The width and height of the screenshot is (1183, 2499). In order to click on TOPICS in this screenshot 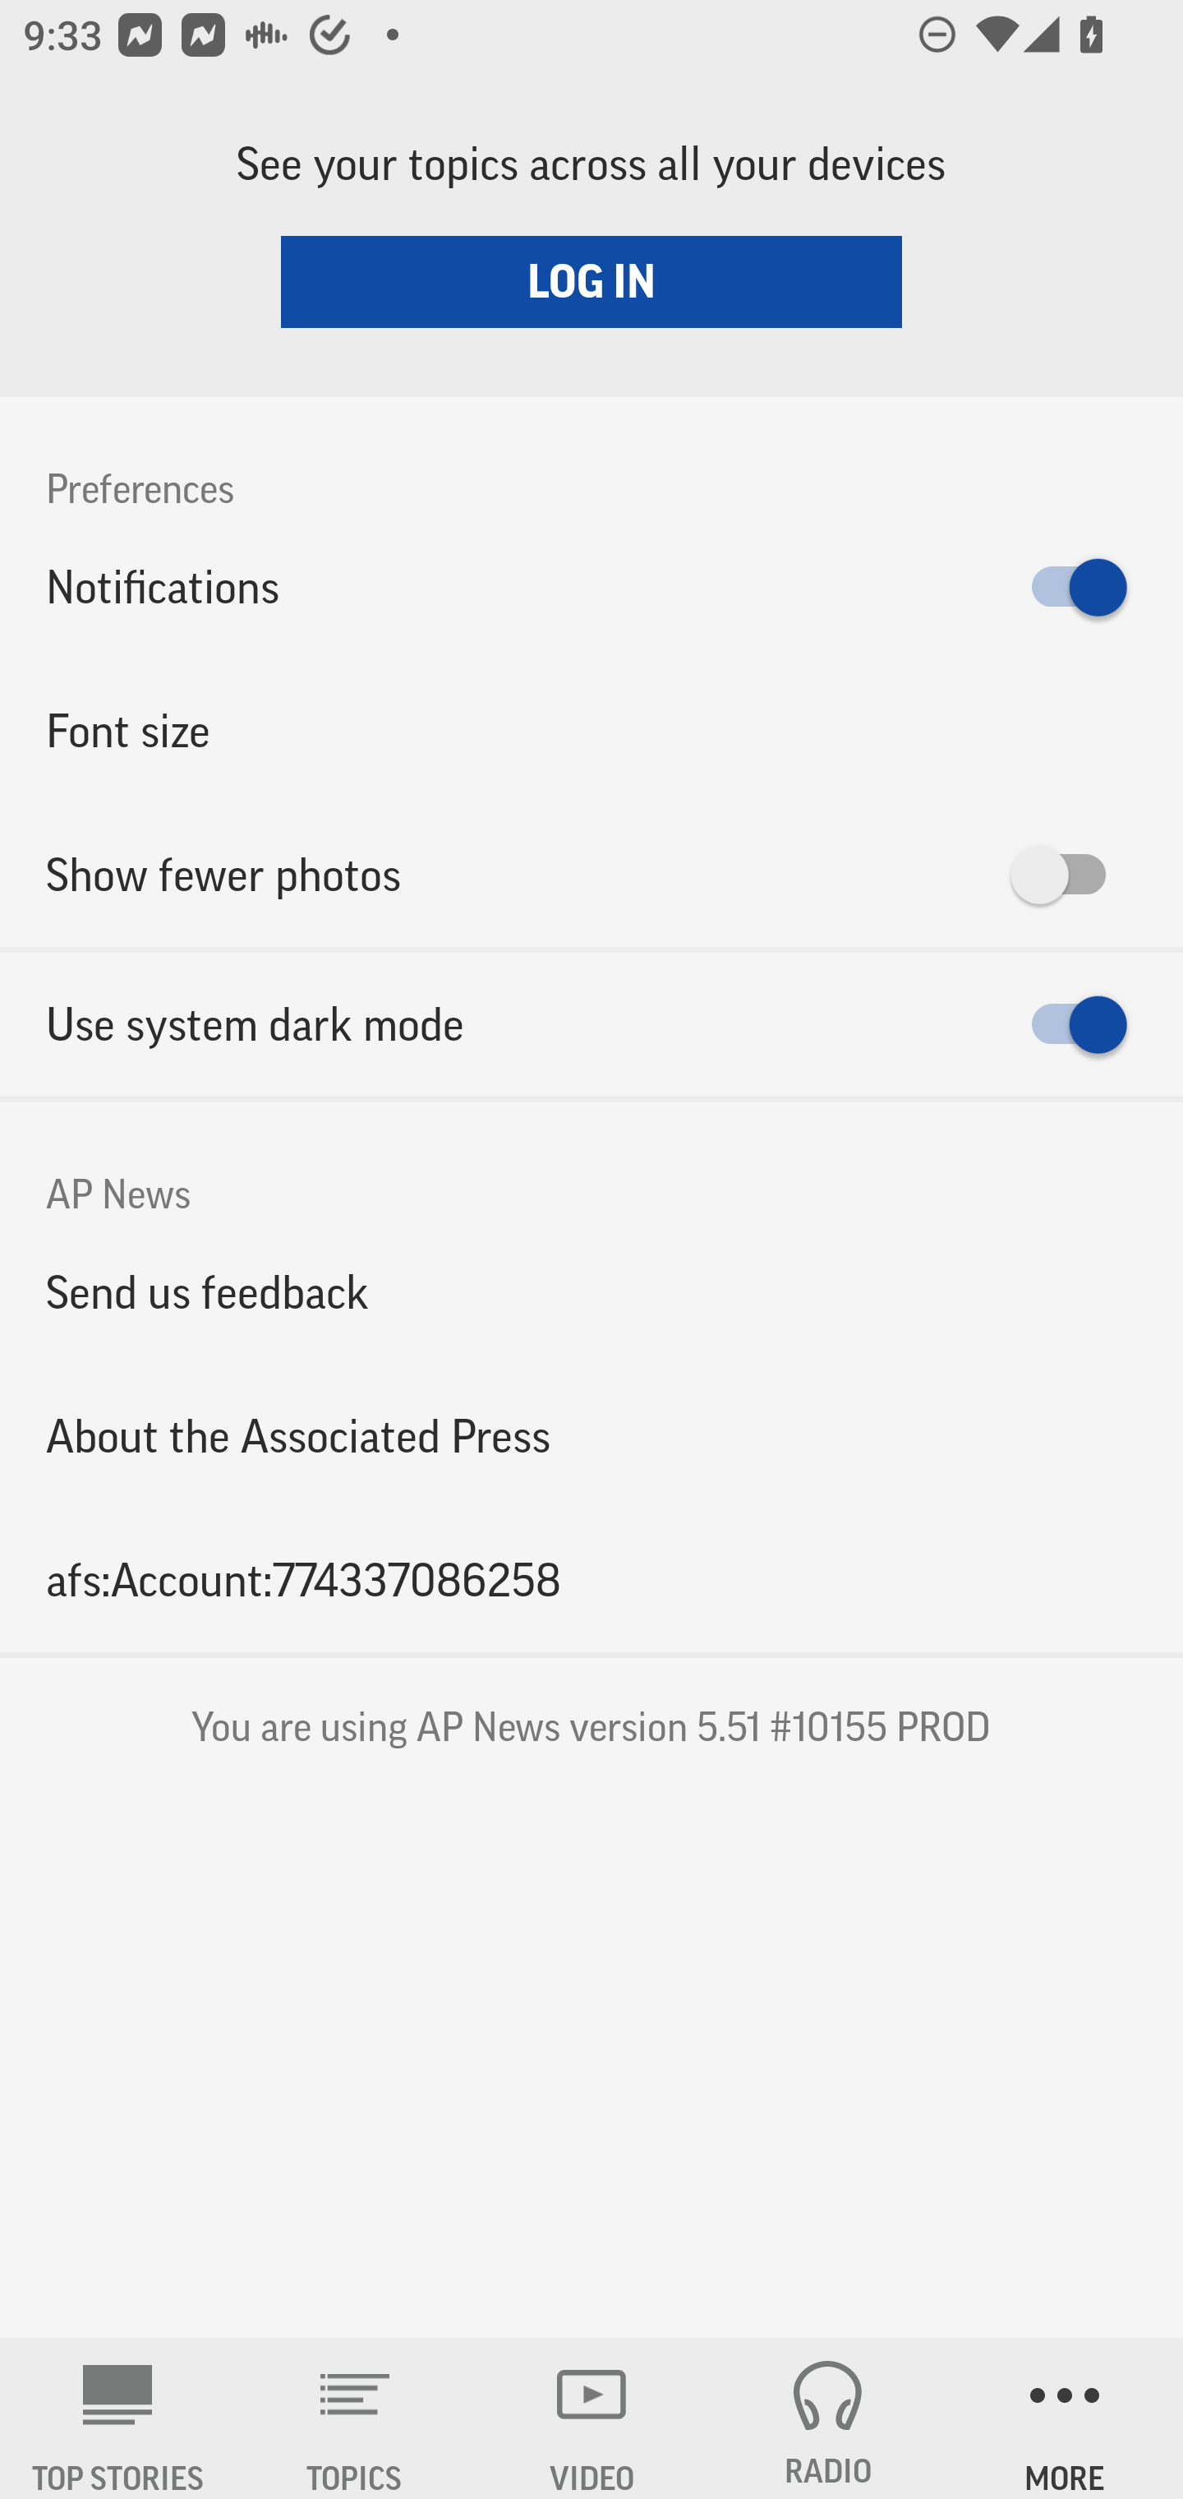, I will do `click(355, 2418)`.